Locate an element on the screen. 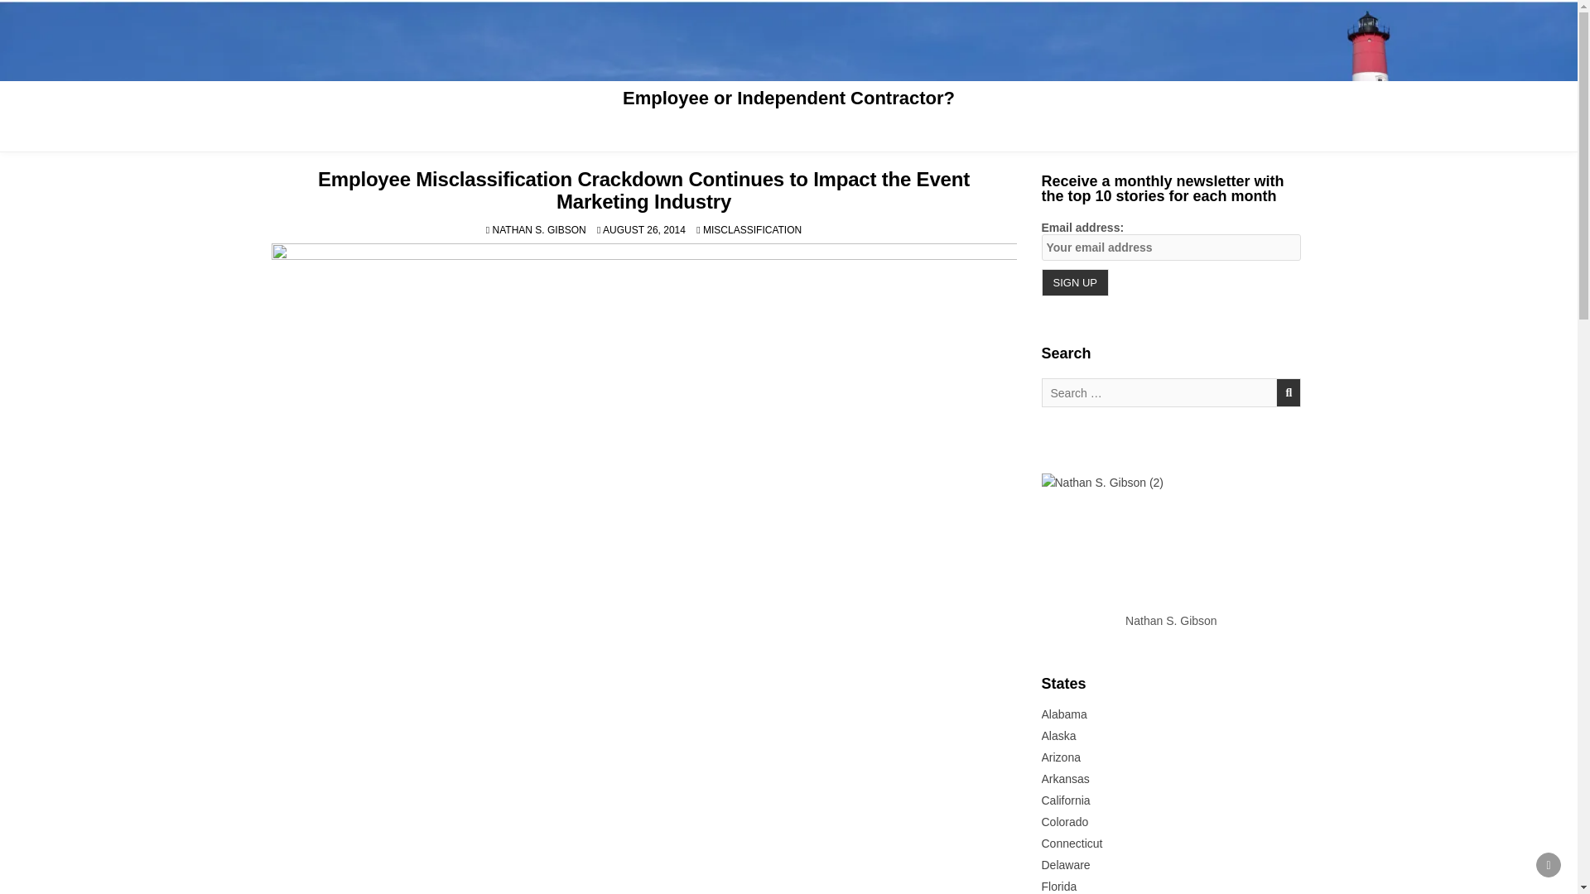 The height and width of the screenshot is (894, 1590). Scroll to Top is located at coordinates (1549, 864).